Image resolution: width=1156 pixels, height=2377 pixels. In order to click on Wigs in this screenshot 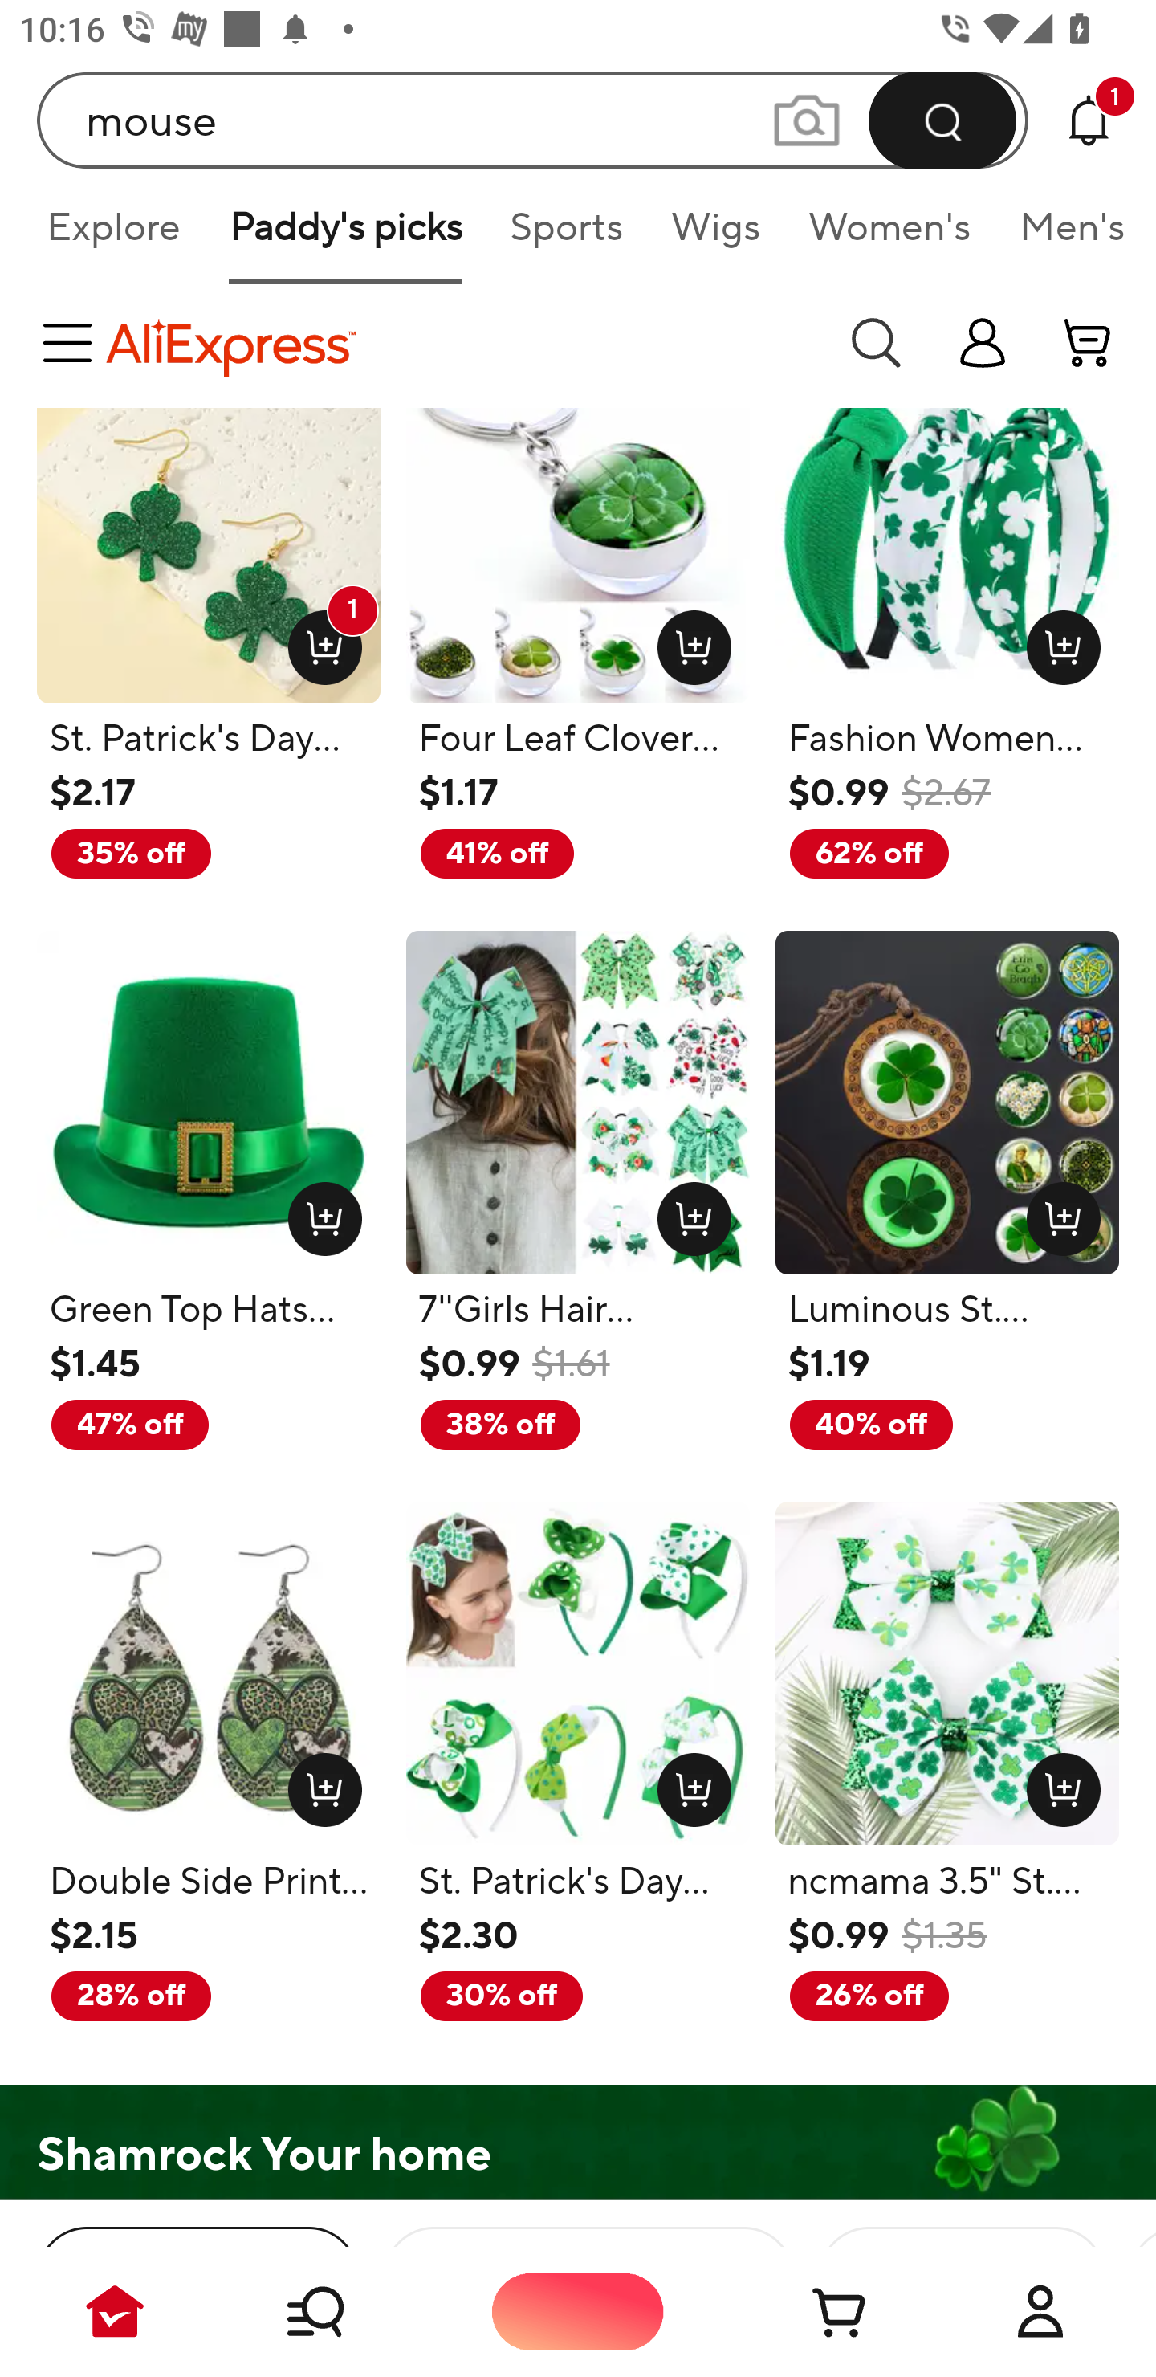, I will do `click(715, 236)`.